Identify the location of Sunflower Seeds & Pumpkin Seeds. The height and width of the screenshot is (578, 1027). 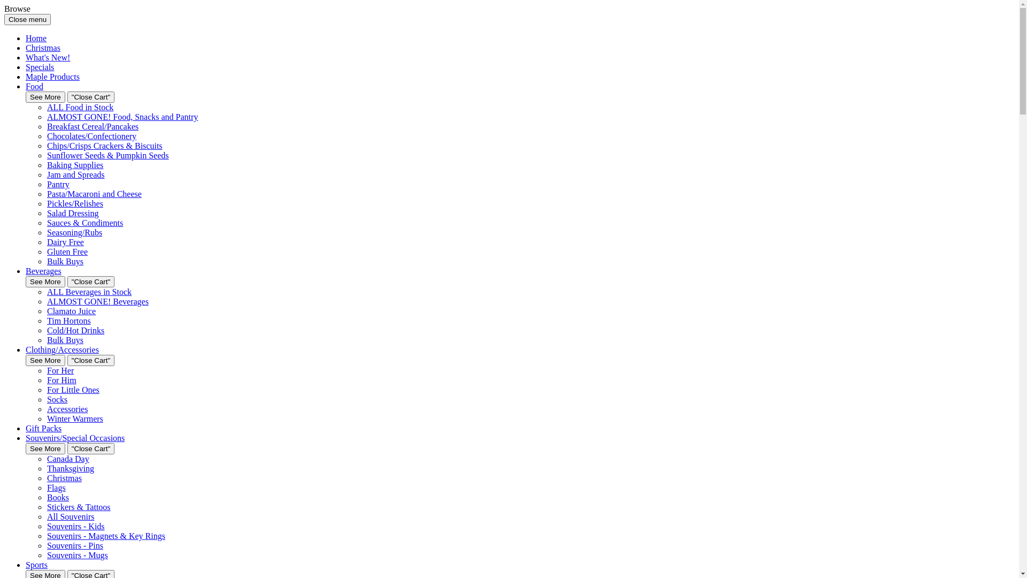
(108, 155).